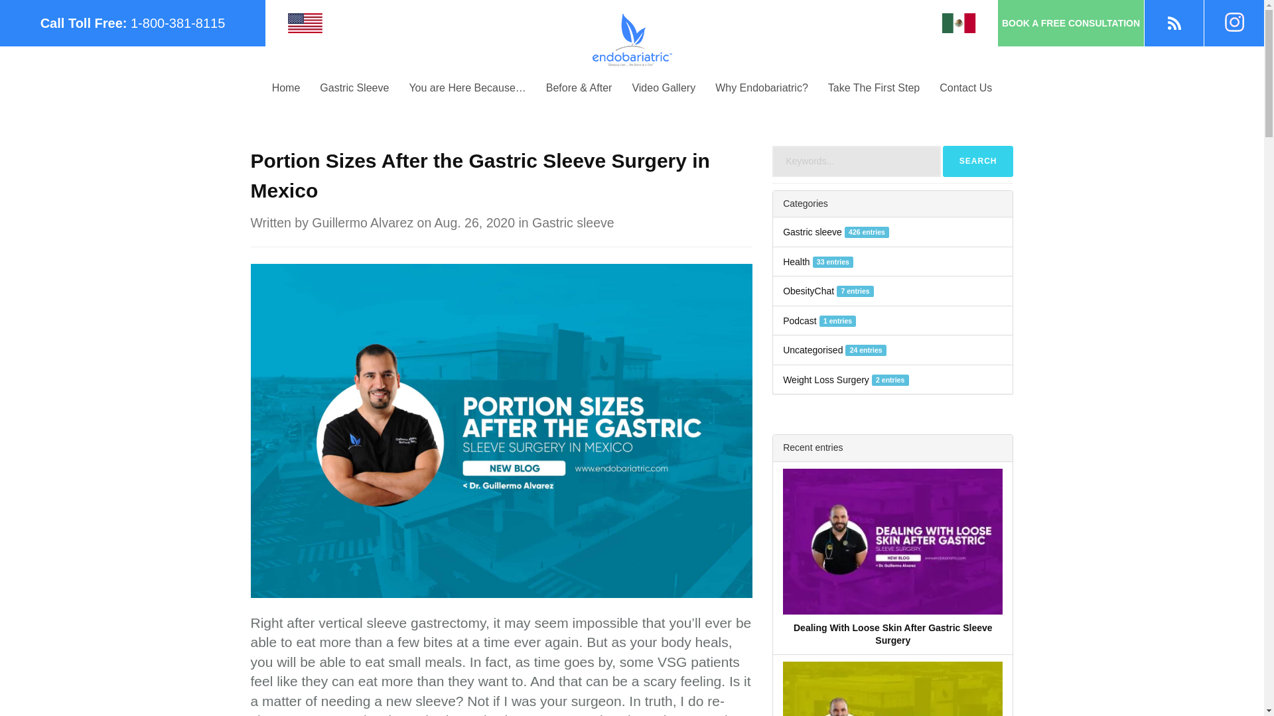 The height and width of the screenshot is (716, 1274). What do you see at coordinates (178, 23) in the screenshot?
I see `1-800-381-8115` at bounding box center [178, 23].